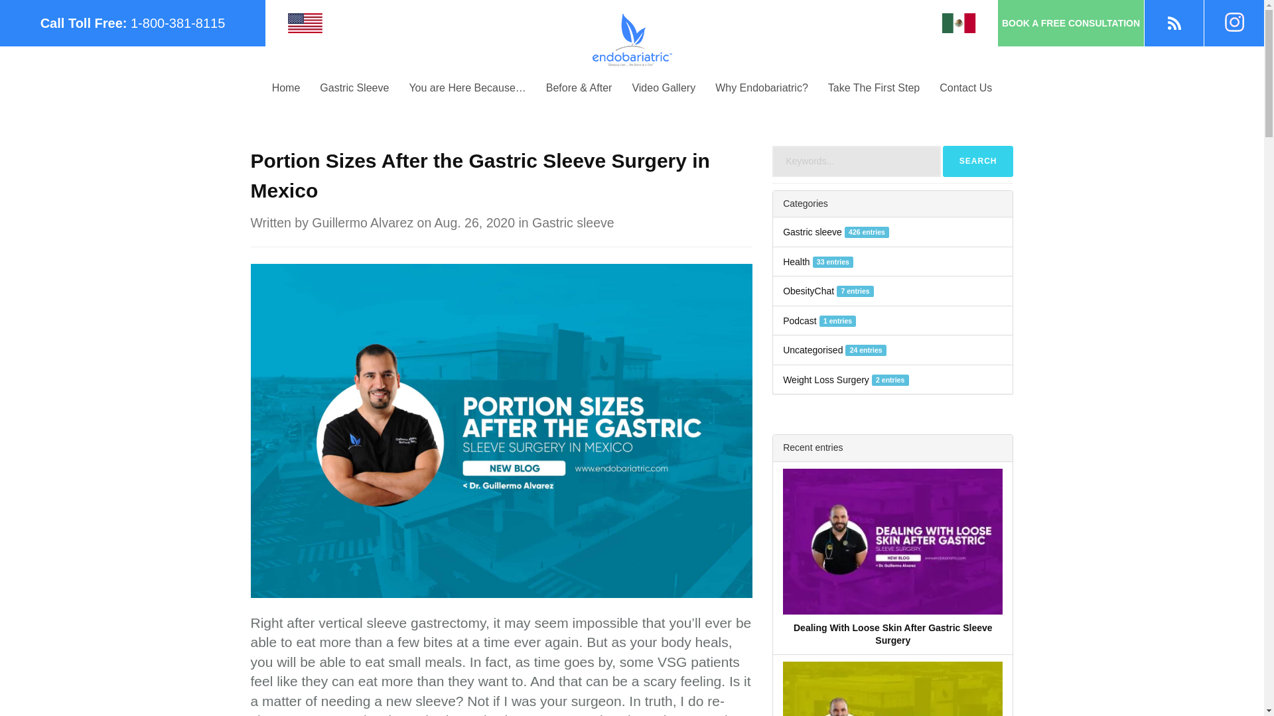 The height and width of the screenshot is (716, 1274). What do you see at coordinates (178, 23) in the screenshot?
I see `1-800-381-8115` at bounding box center [178, 23].